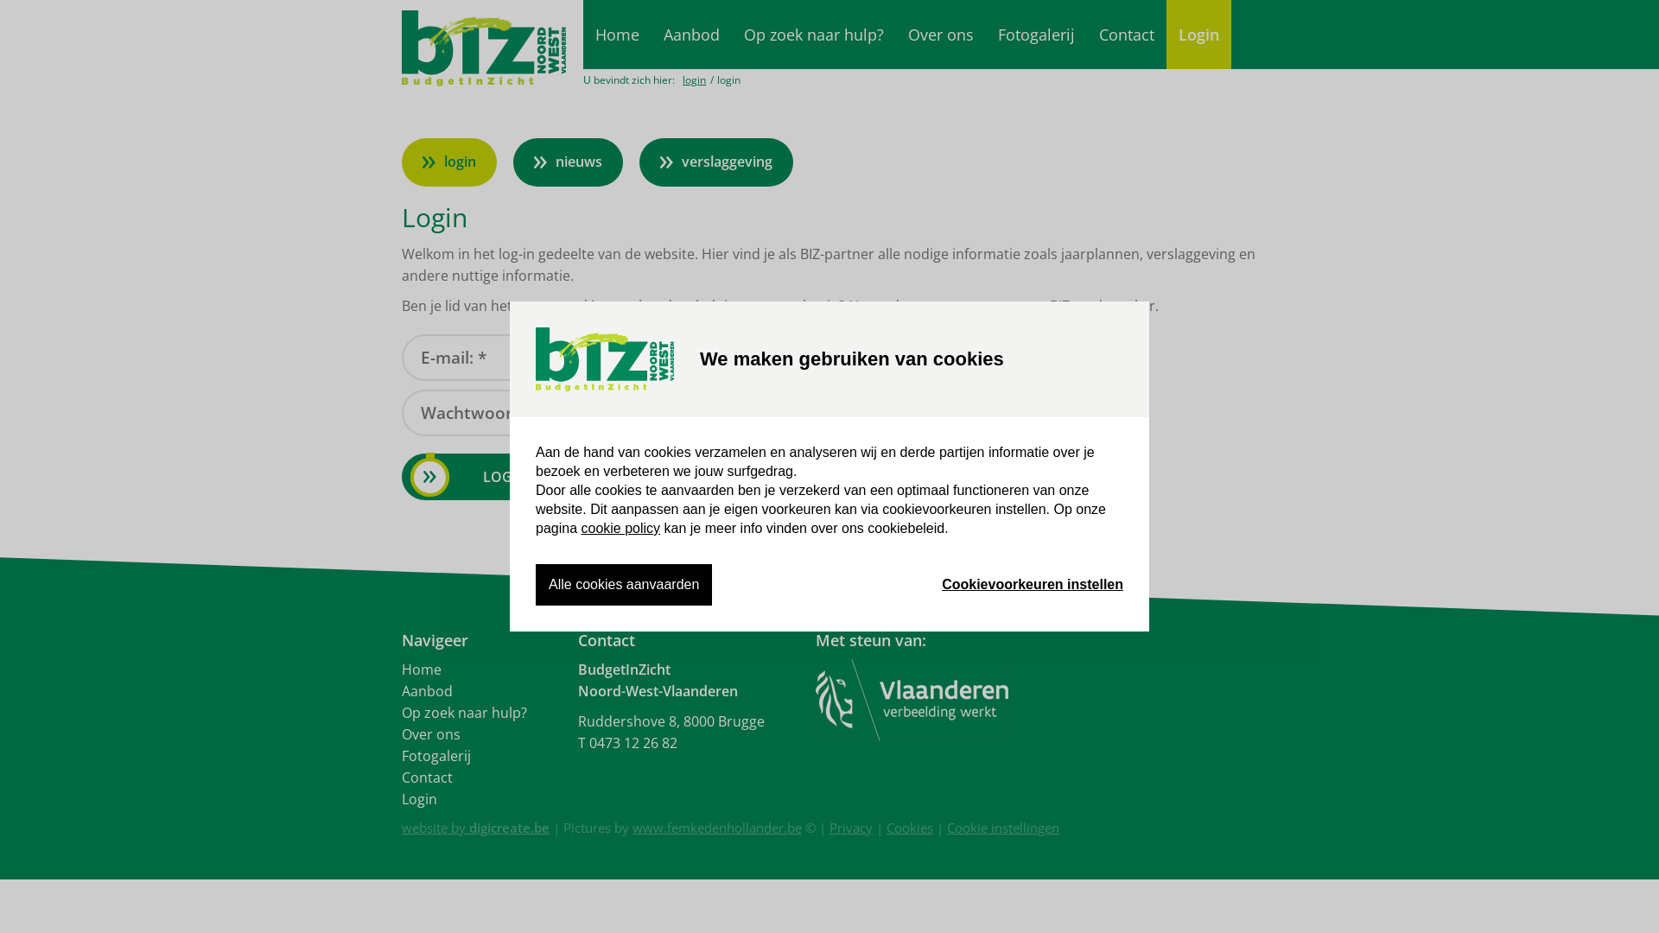 This screenshot has width=1659, height=933. I want to click on Op zoek naar hulp?, so click(814, 35).